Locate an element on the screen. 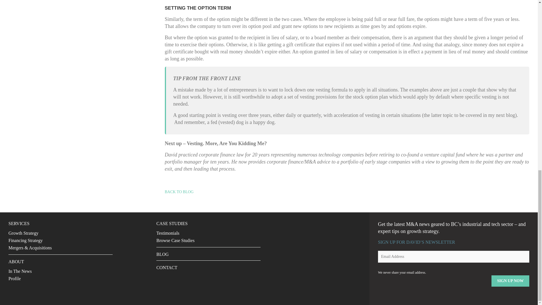 This screenshot has width=542, height=305. Growth Strategy is located at coordinates (23, 233).